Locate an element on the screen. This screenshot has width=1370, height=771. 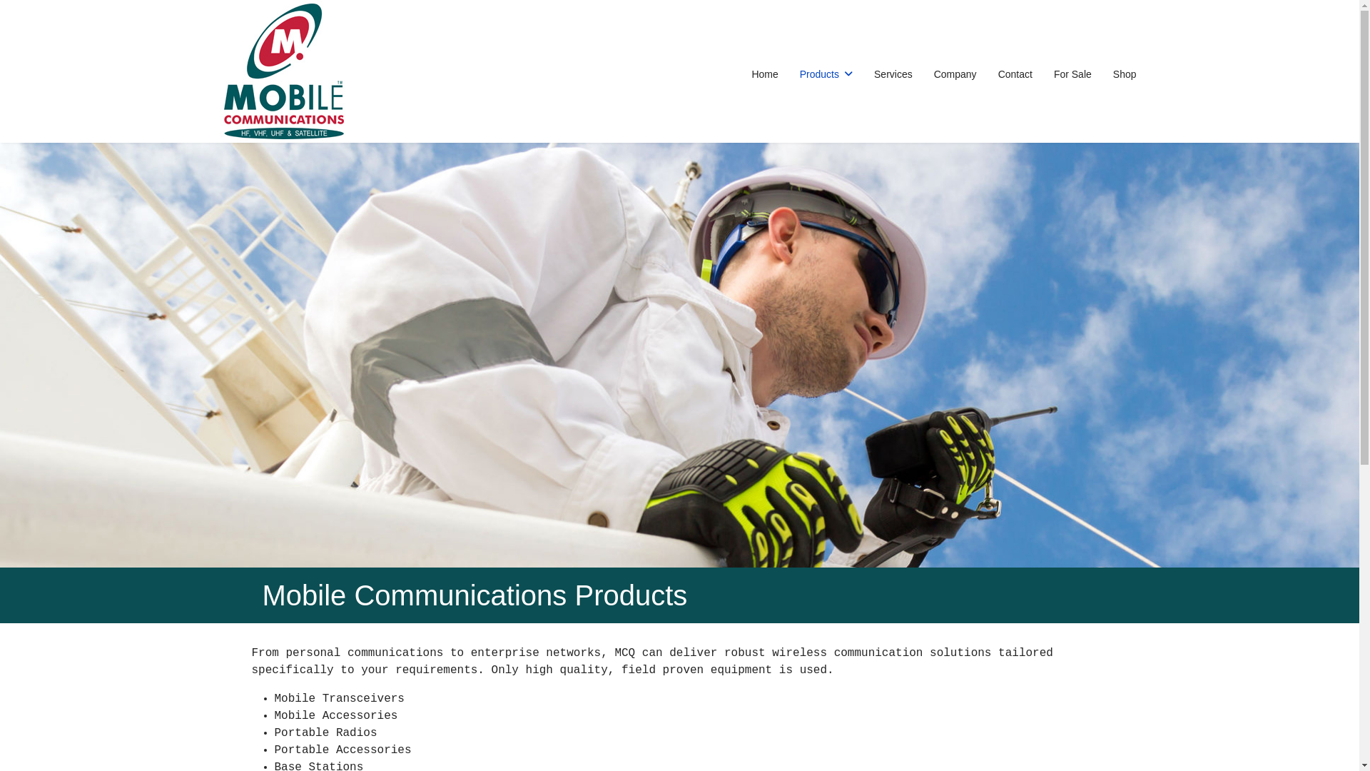
For Sale is located at coordinates (1073, 74).